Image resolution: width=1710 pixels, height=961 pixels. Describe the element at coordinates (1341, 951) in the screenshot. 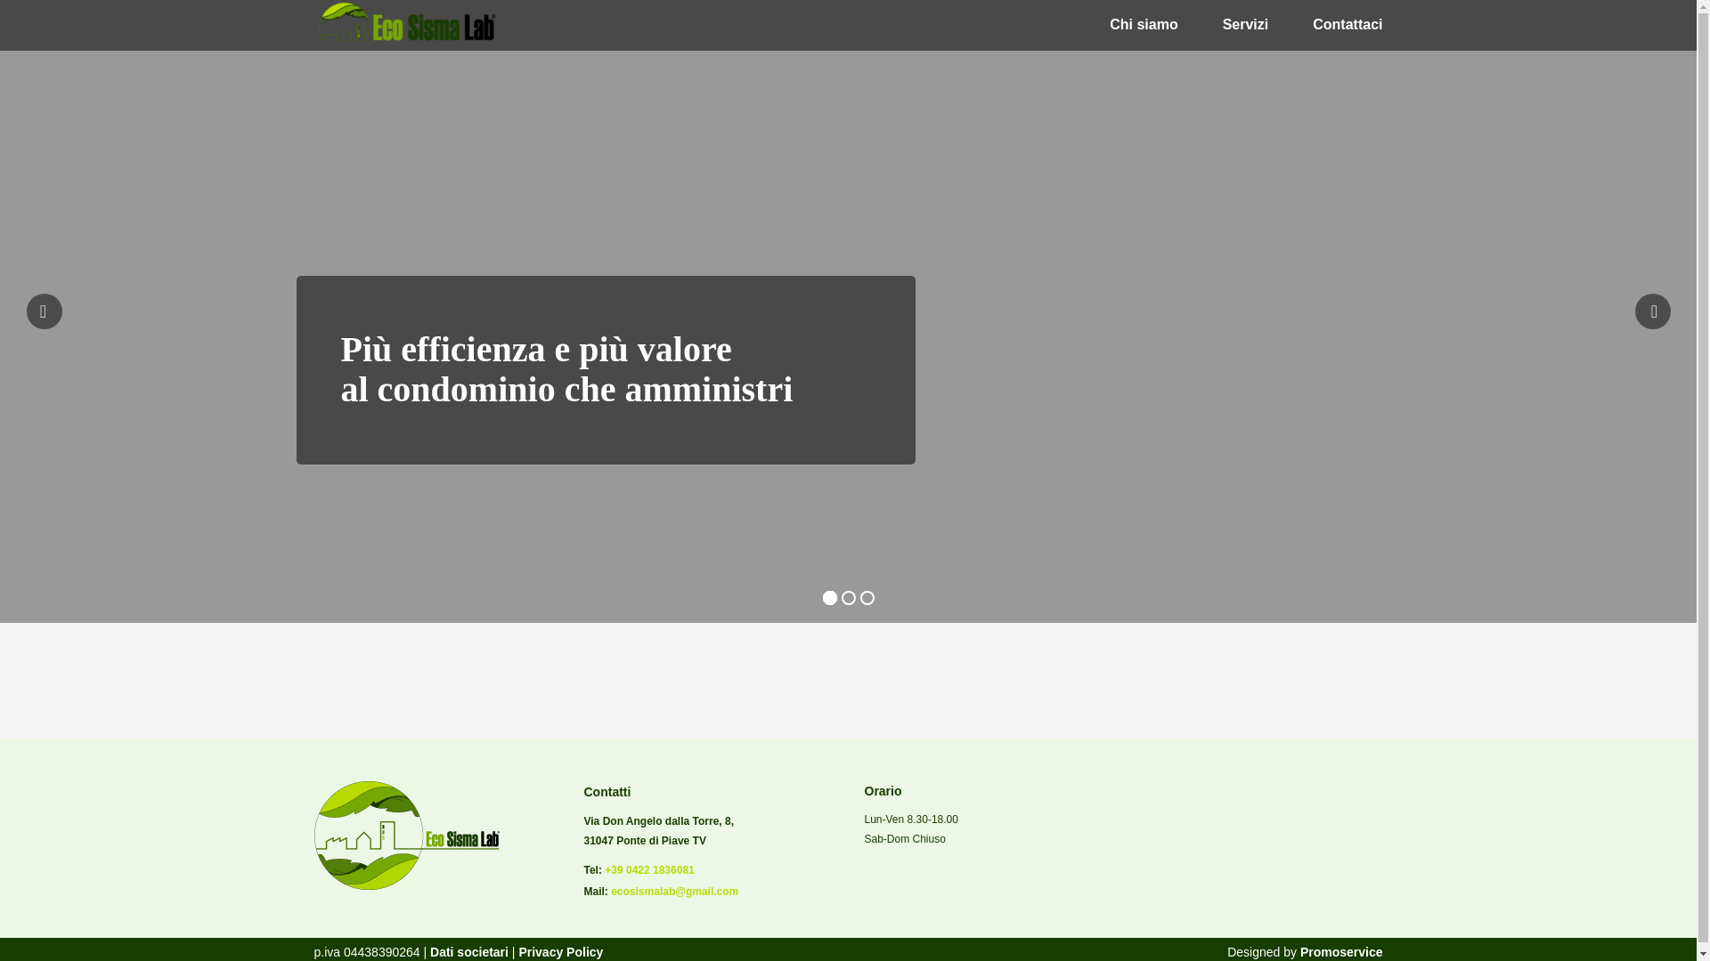

I see `Promoservice` at that location.